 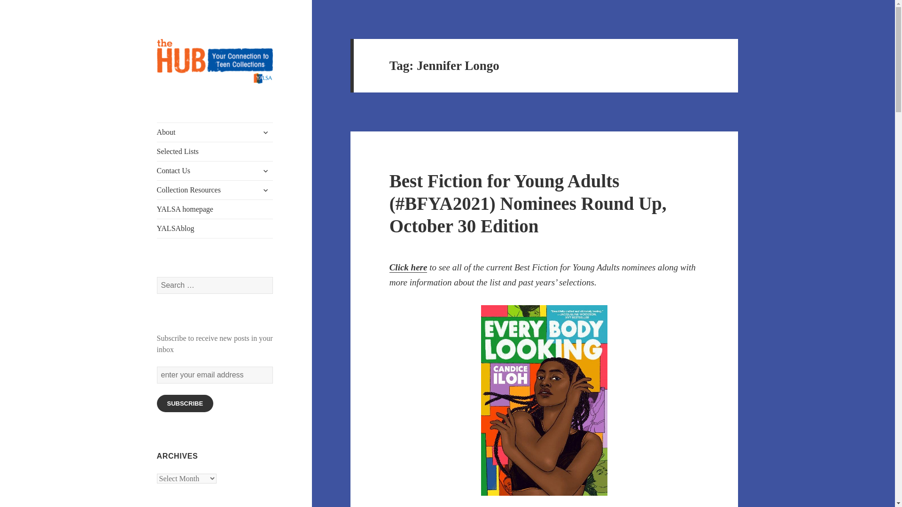 I want to click on Collection Resources, so click(x=215, y=190).